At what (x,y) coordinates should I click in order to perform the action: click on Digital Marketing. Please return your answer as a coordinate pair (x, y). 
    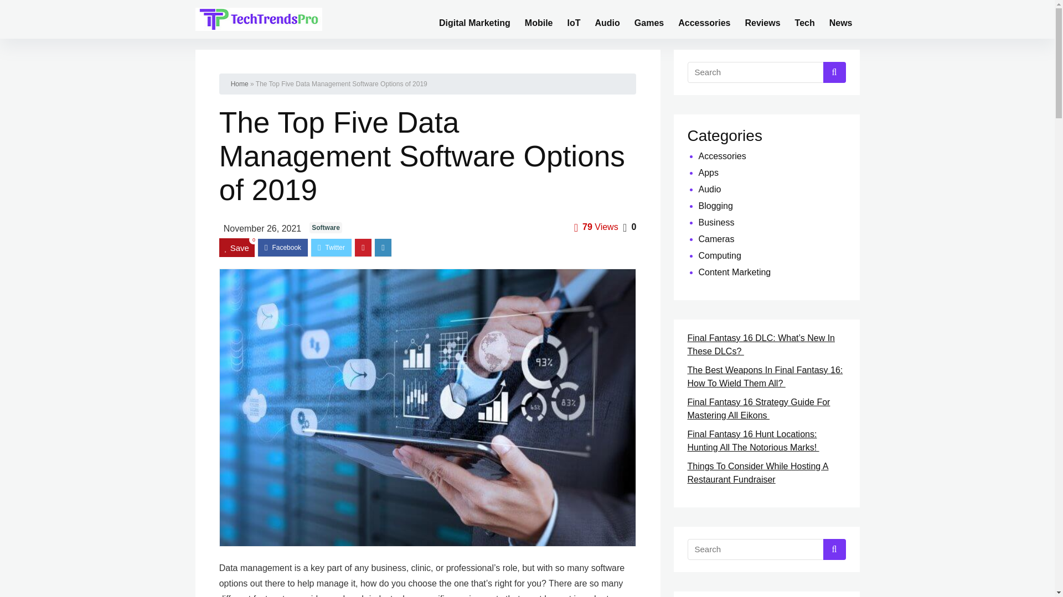
    Looking at the image, I should click on (474, 19).